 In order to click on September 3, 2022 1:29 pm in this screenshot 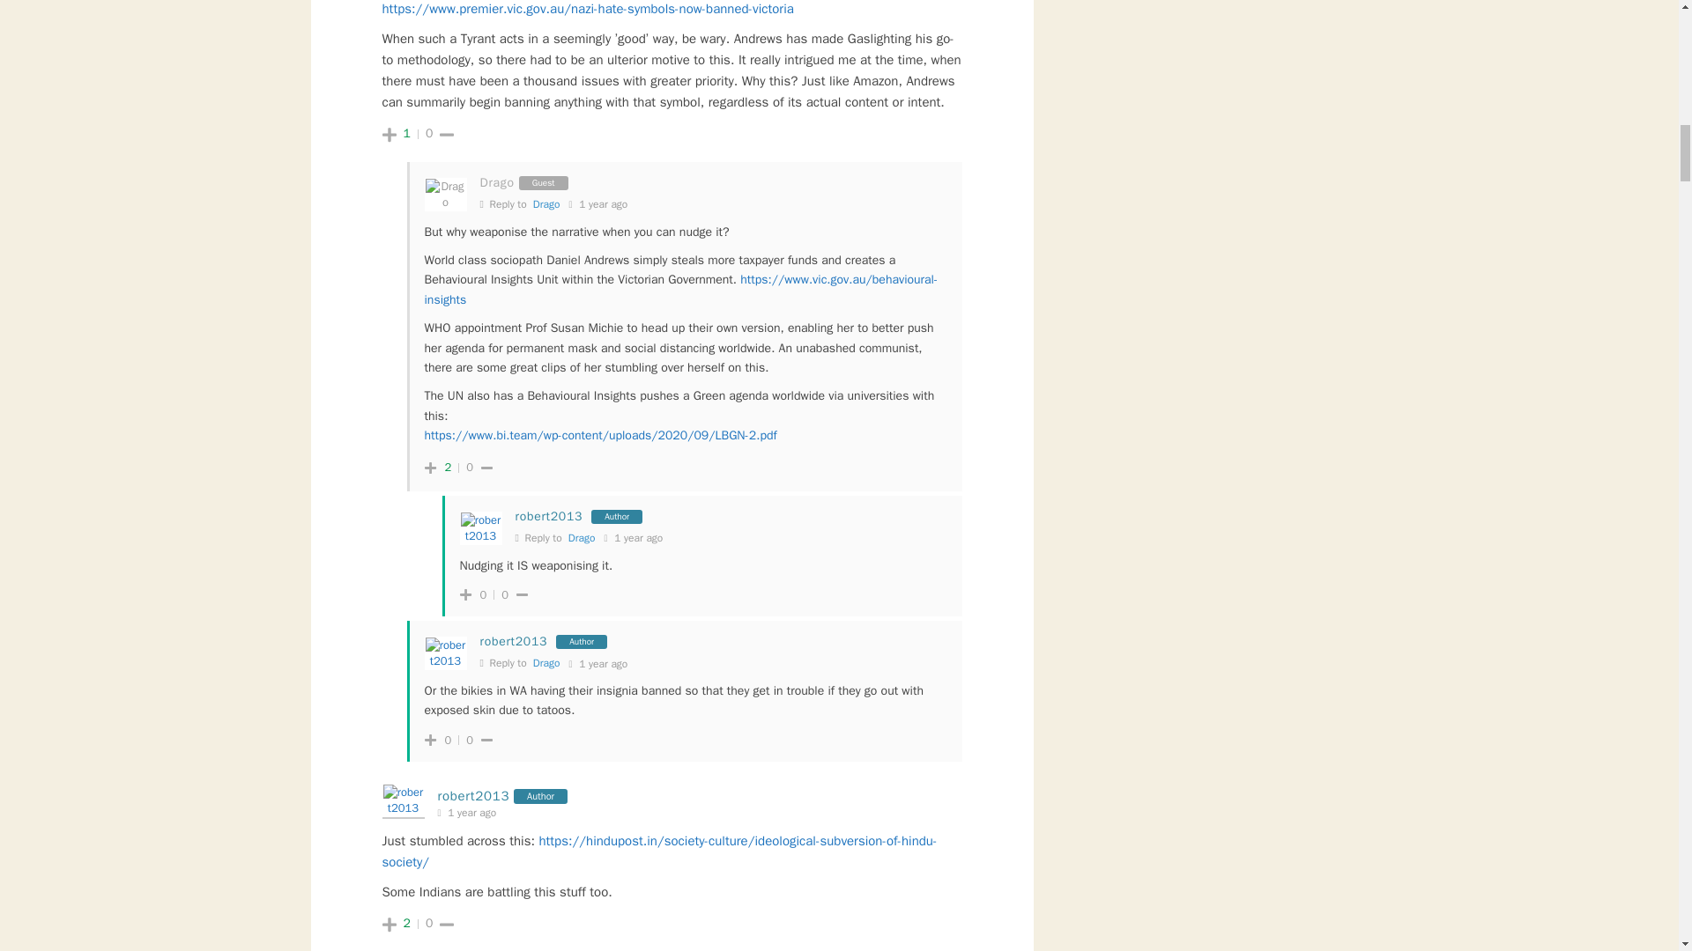, I will do `click(598, 204)`.